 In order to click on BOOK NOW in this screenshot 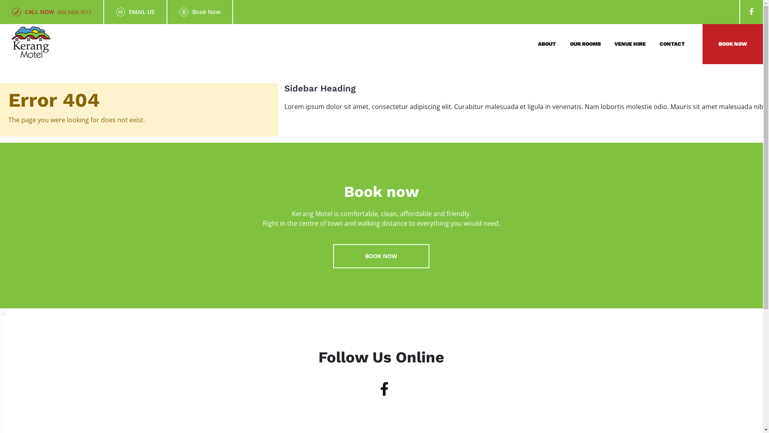, I will do `click(381, 256)`.